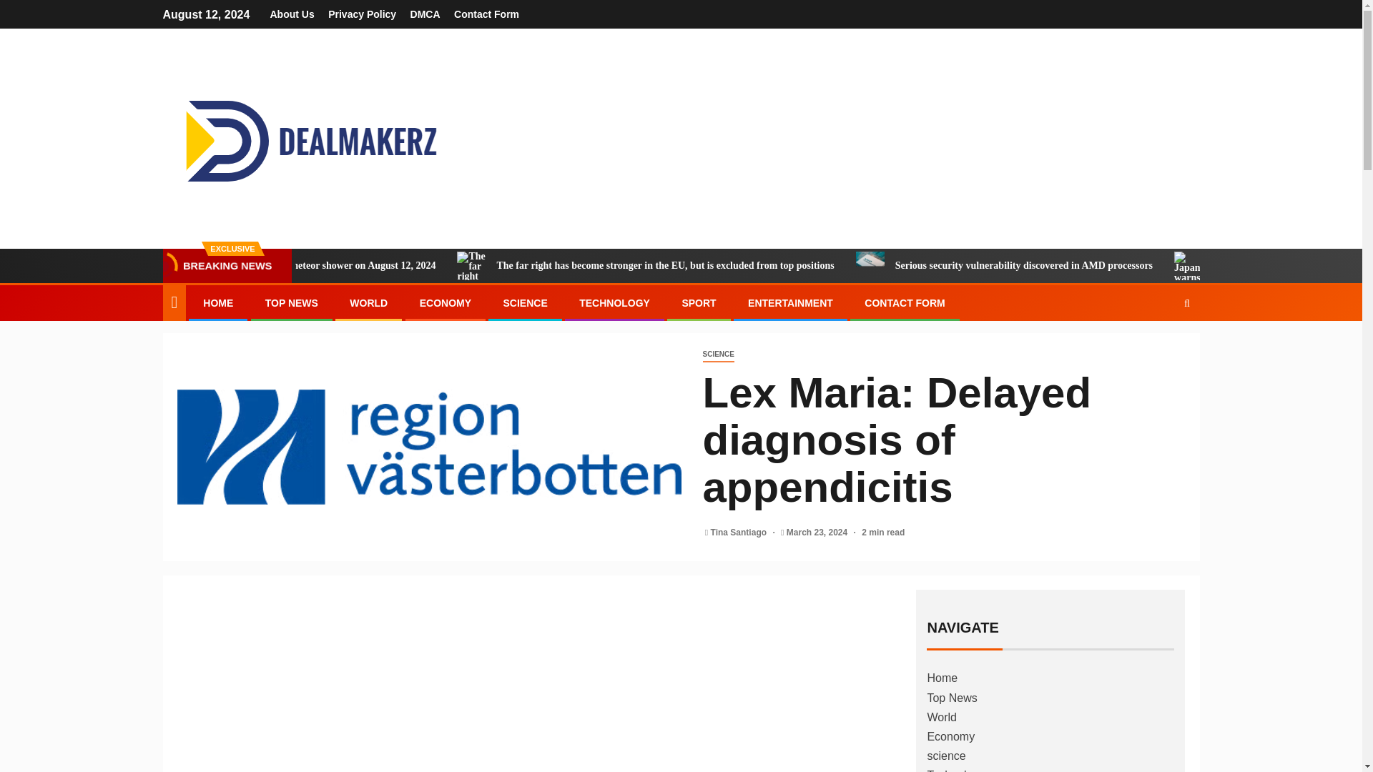 The width and height of the screenshot is (1373, 772). What do you see at coordinates (698, 303) in the screenshot?
I see `SPORT` at bounding box center [698, 303].